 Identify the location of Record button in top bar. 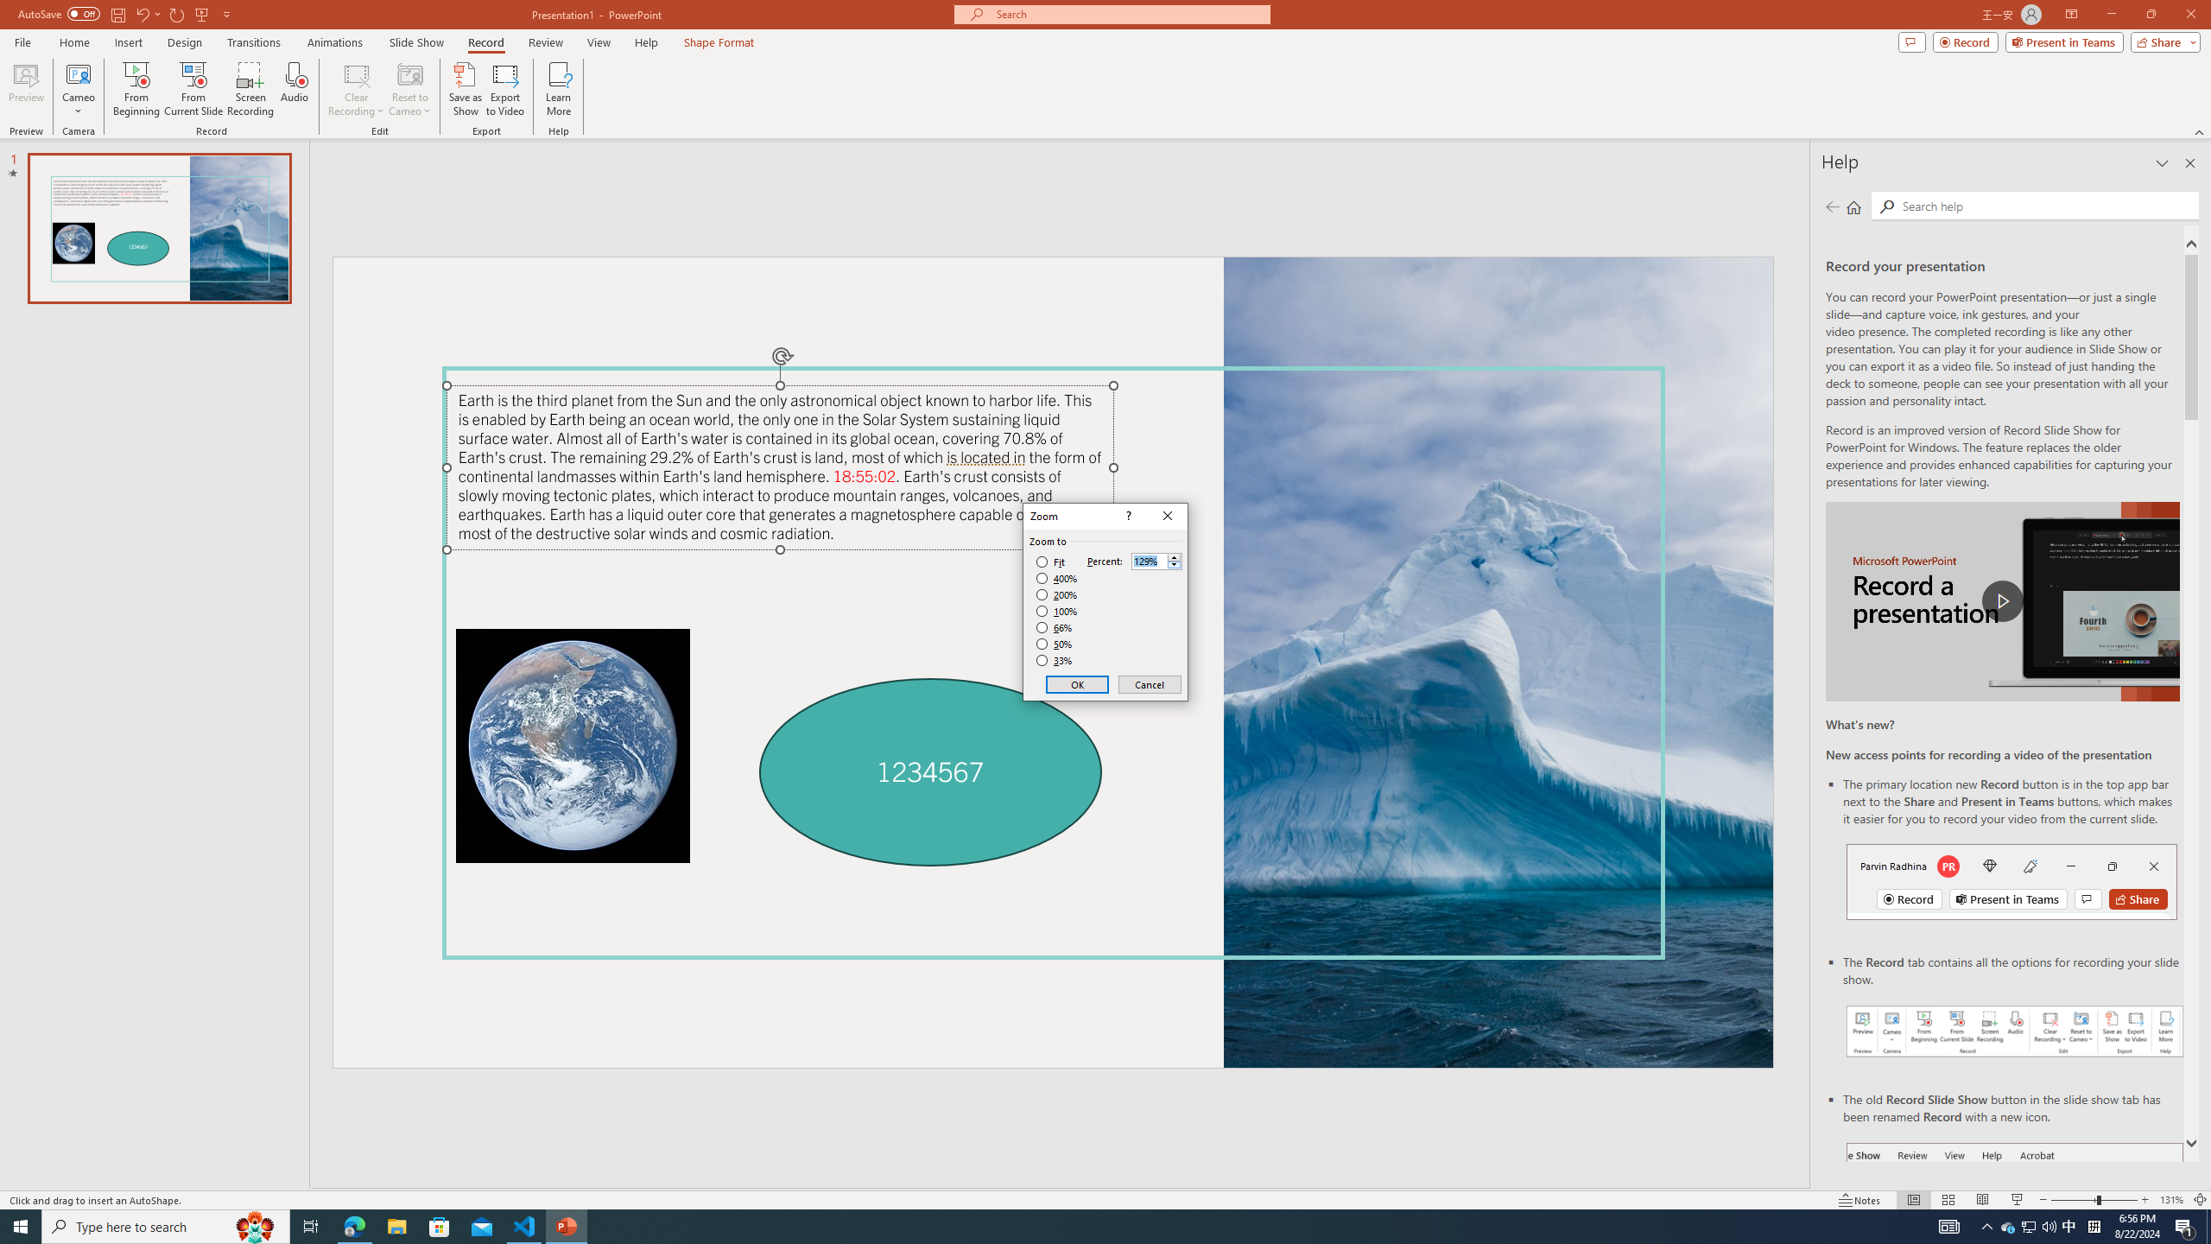
(2011, 881).